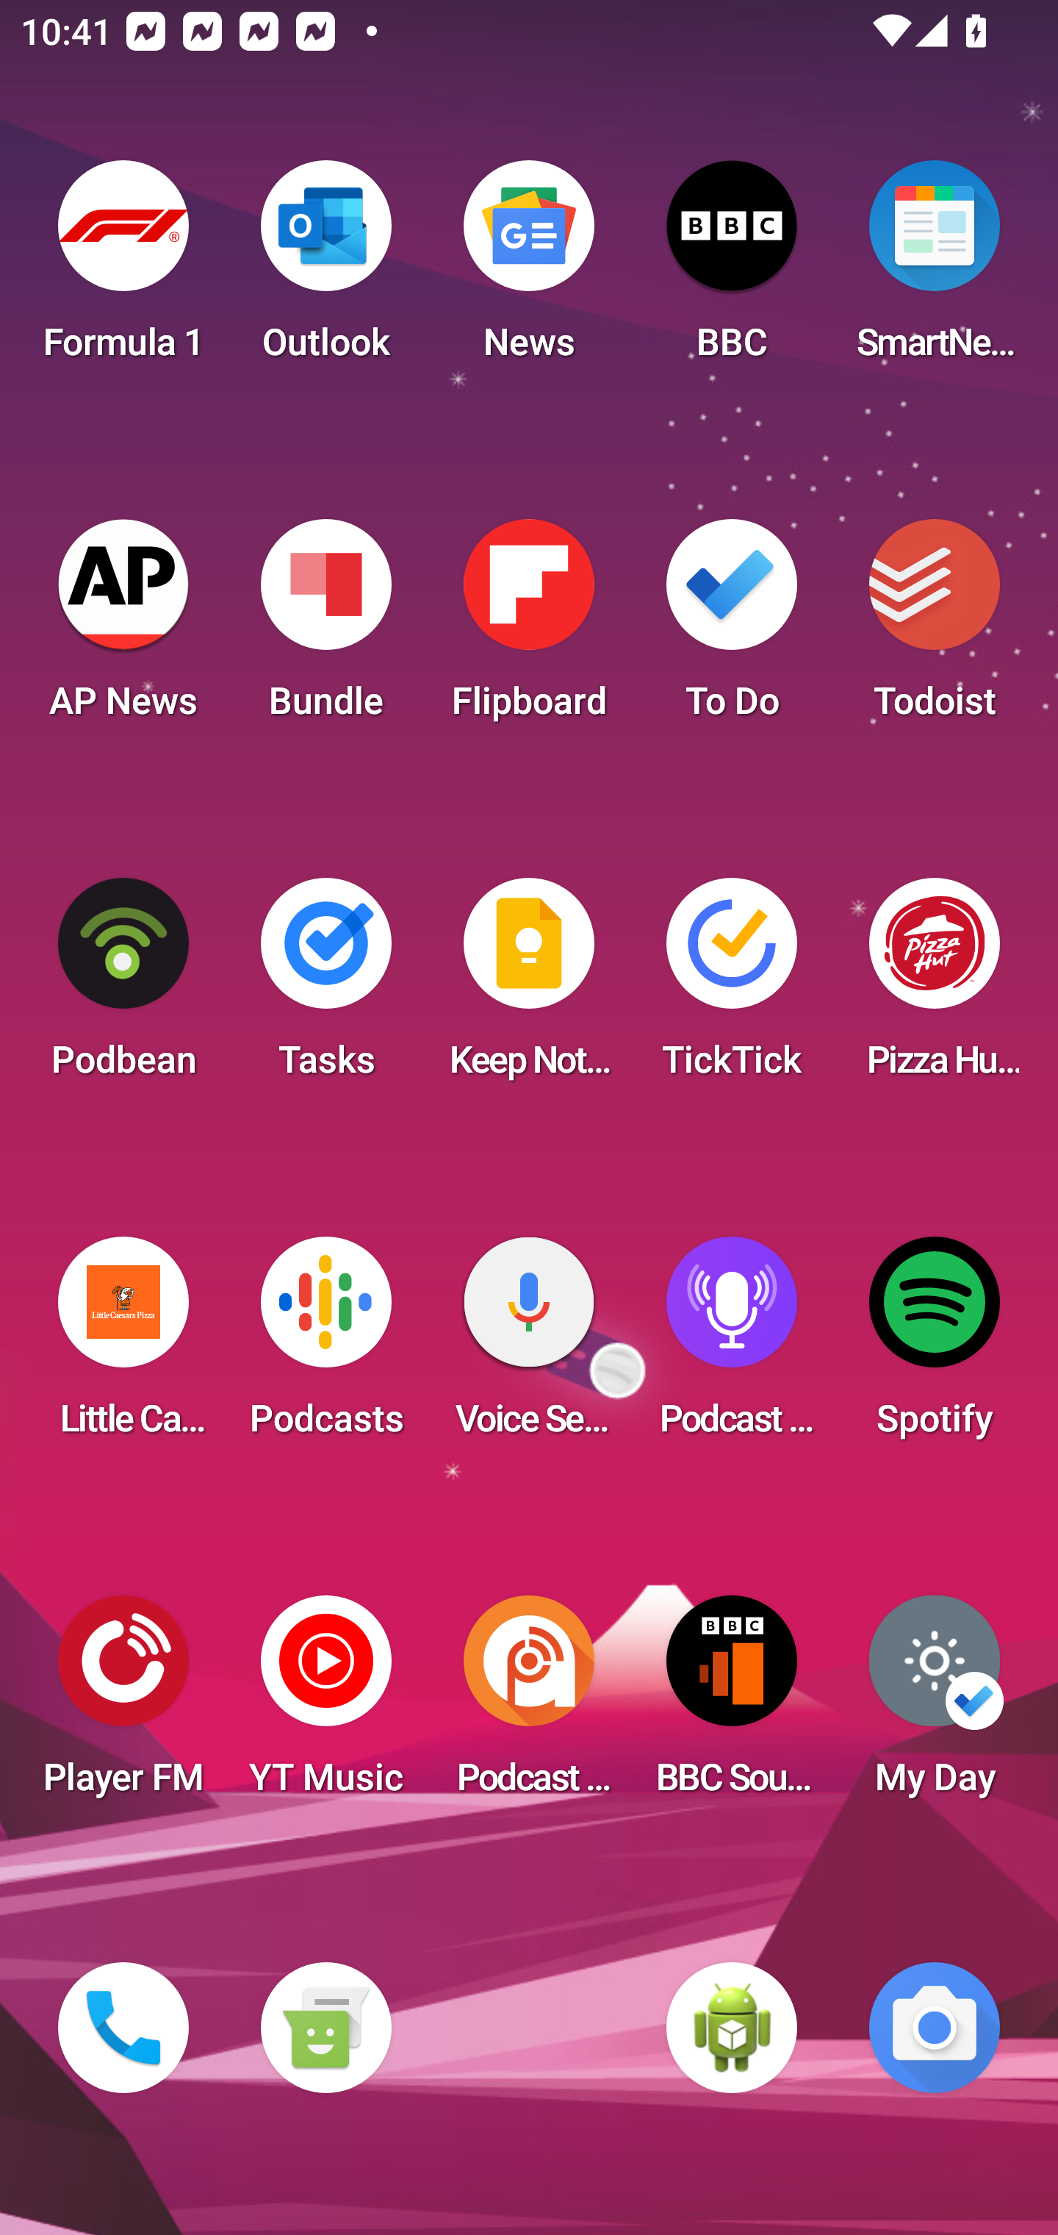 The image size is (1058, 2235). I want to click on WebView Browser Tester, so click(732, 2028).